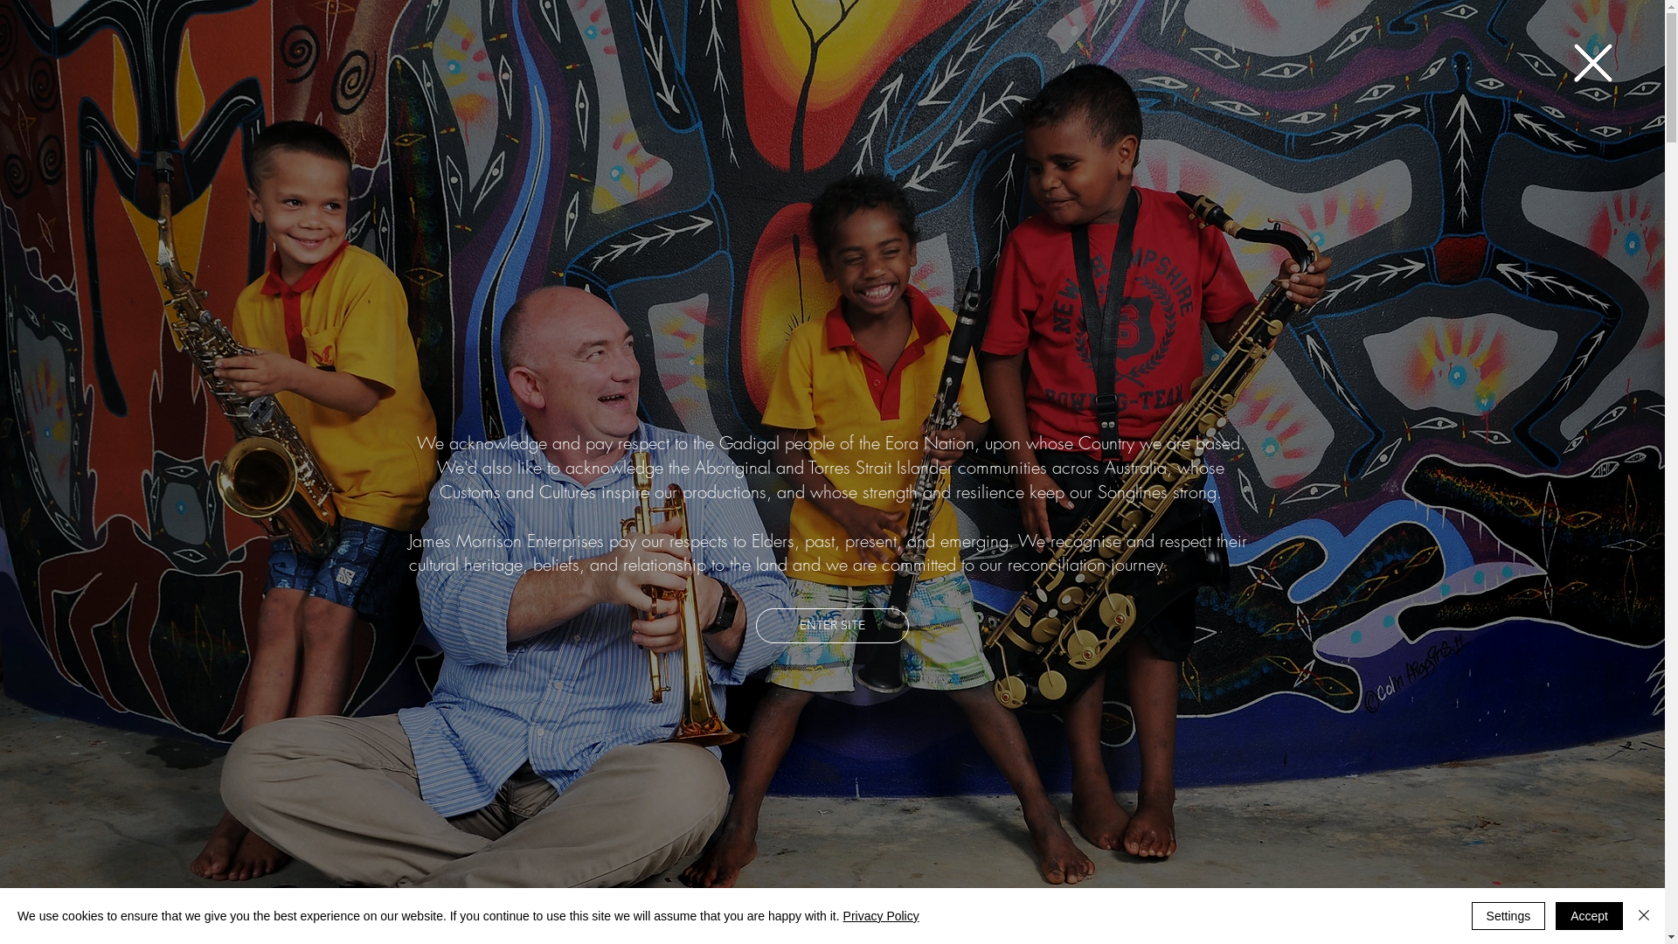 This screenshot has height=944, width=1678. I want to click on Settings, so click(1508, 916).